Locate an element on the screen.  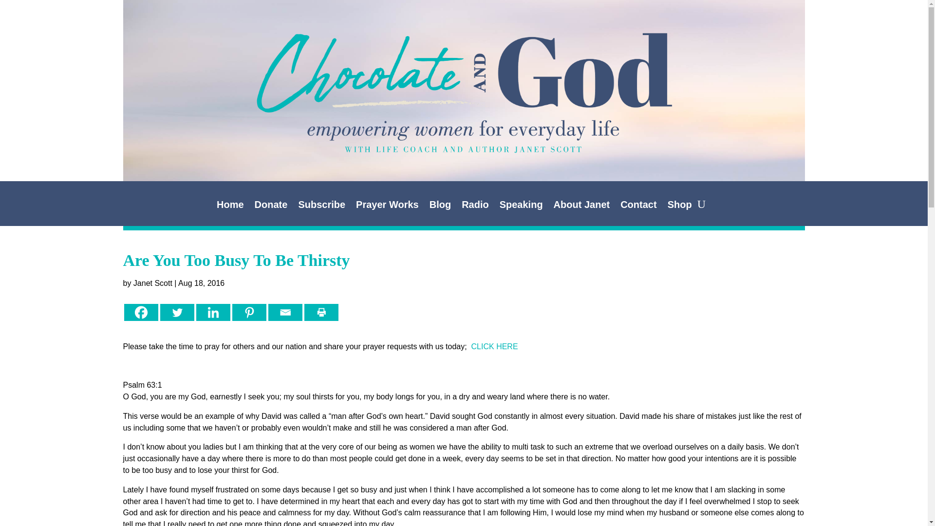
Donate is located at coordinates (271, 207).